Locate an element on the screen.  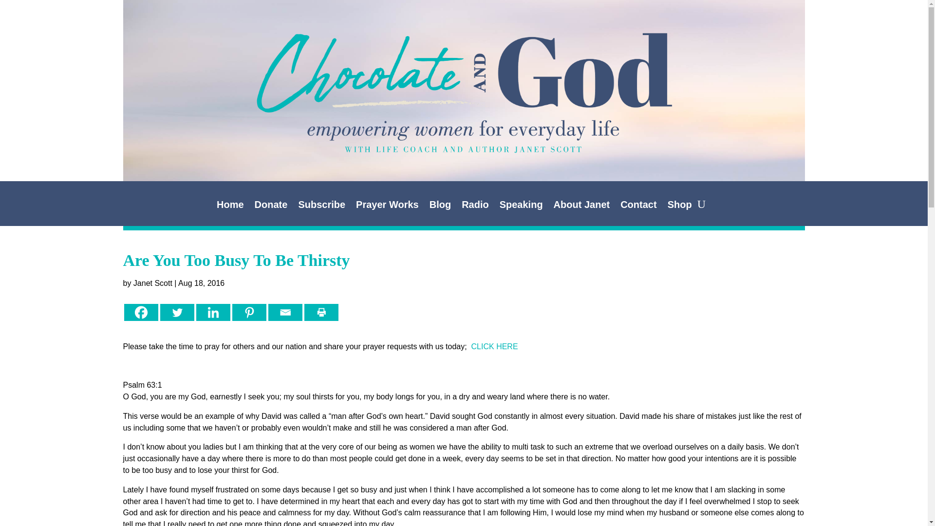
Donate is located at coordinates (271, 207).